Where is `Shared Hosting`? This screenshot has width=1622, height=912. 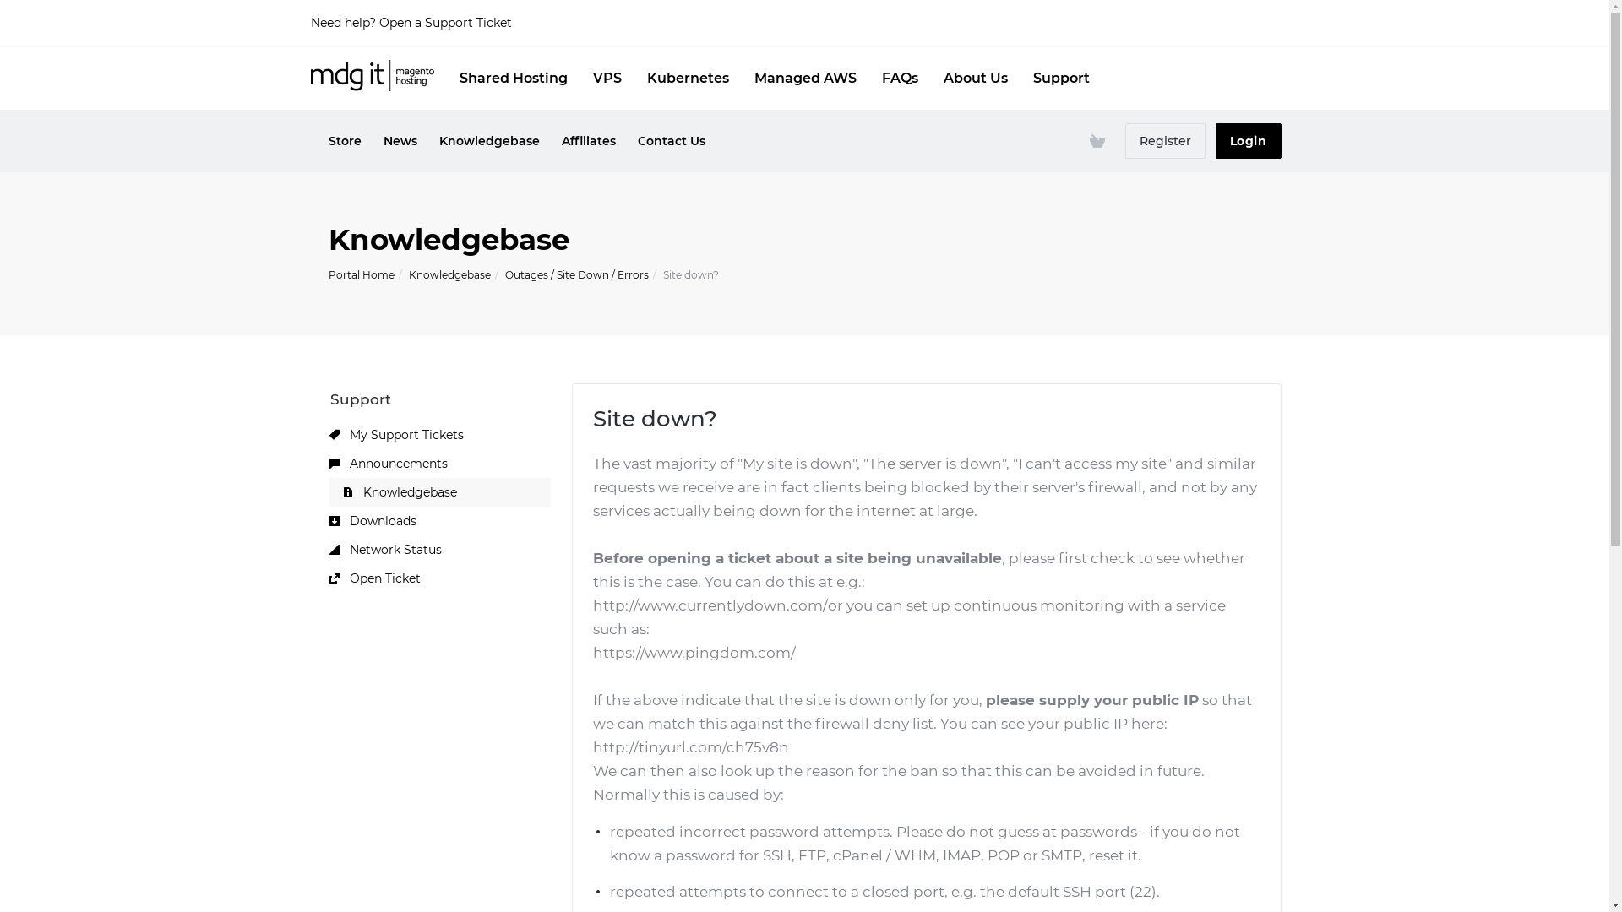
Shared Hosting is located at coordinates (514, 79).